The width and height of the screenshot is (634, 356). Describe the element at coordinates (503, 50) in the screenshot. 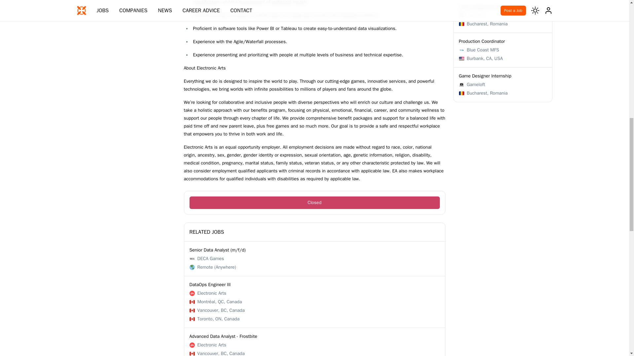

I see `DataOps Engineer III` at that location.